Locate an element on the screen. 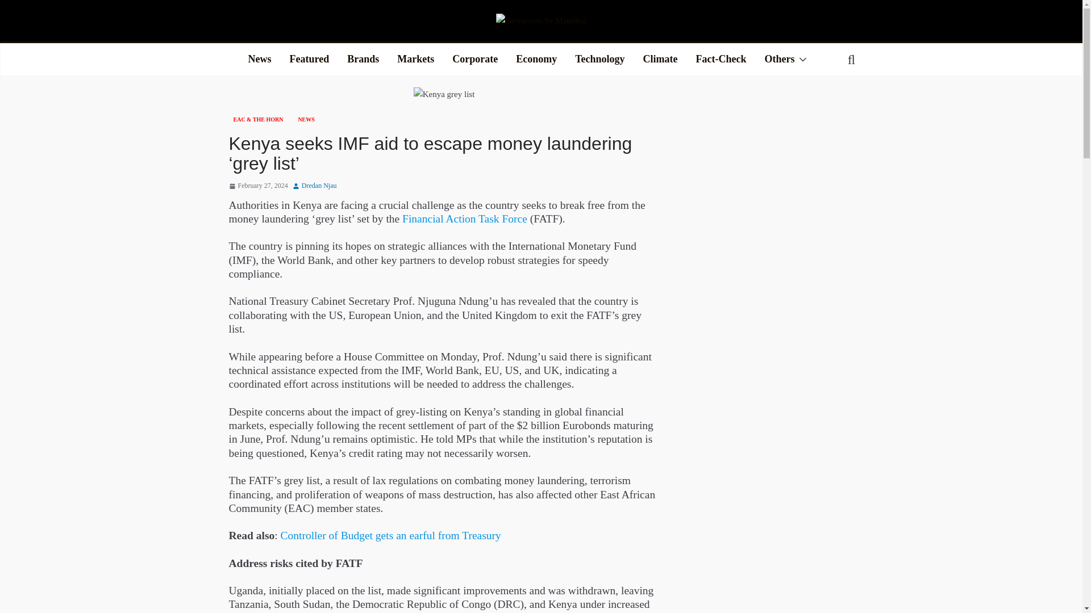  Markets is located at coordinates (415, 60).